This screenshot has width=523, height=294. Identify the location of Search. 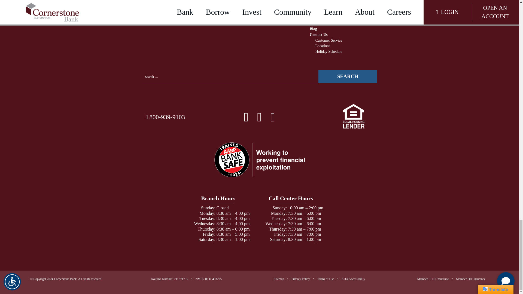
(348, 76).